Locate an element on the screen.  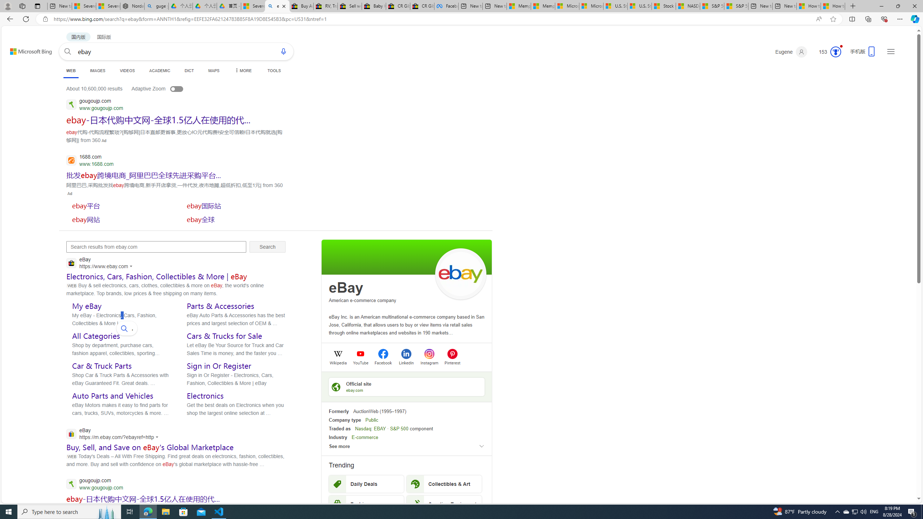
LinkedIn is located at coordinates (406, 363).